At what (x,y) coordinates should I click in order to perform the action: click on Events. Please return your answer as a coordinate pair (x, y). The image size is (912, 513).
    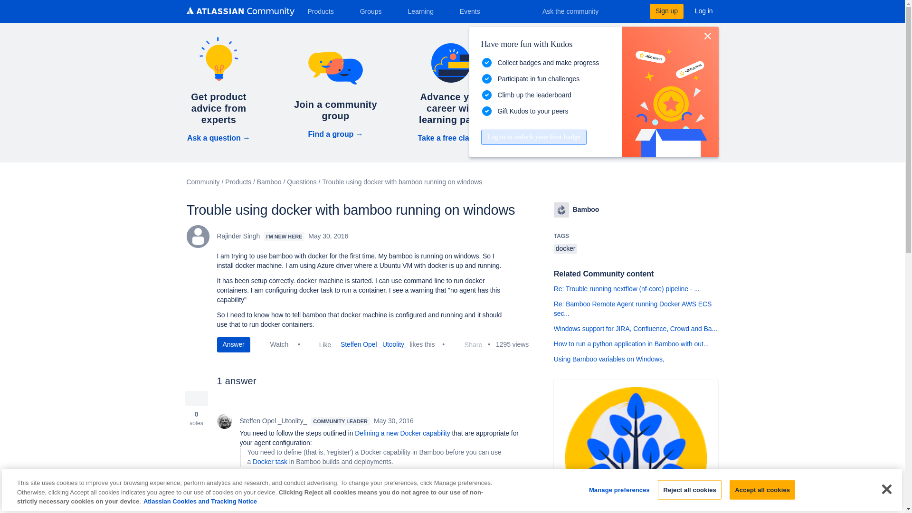
    Looking at the image, I should click on (474, 11).